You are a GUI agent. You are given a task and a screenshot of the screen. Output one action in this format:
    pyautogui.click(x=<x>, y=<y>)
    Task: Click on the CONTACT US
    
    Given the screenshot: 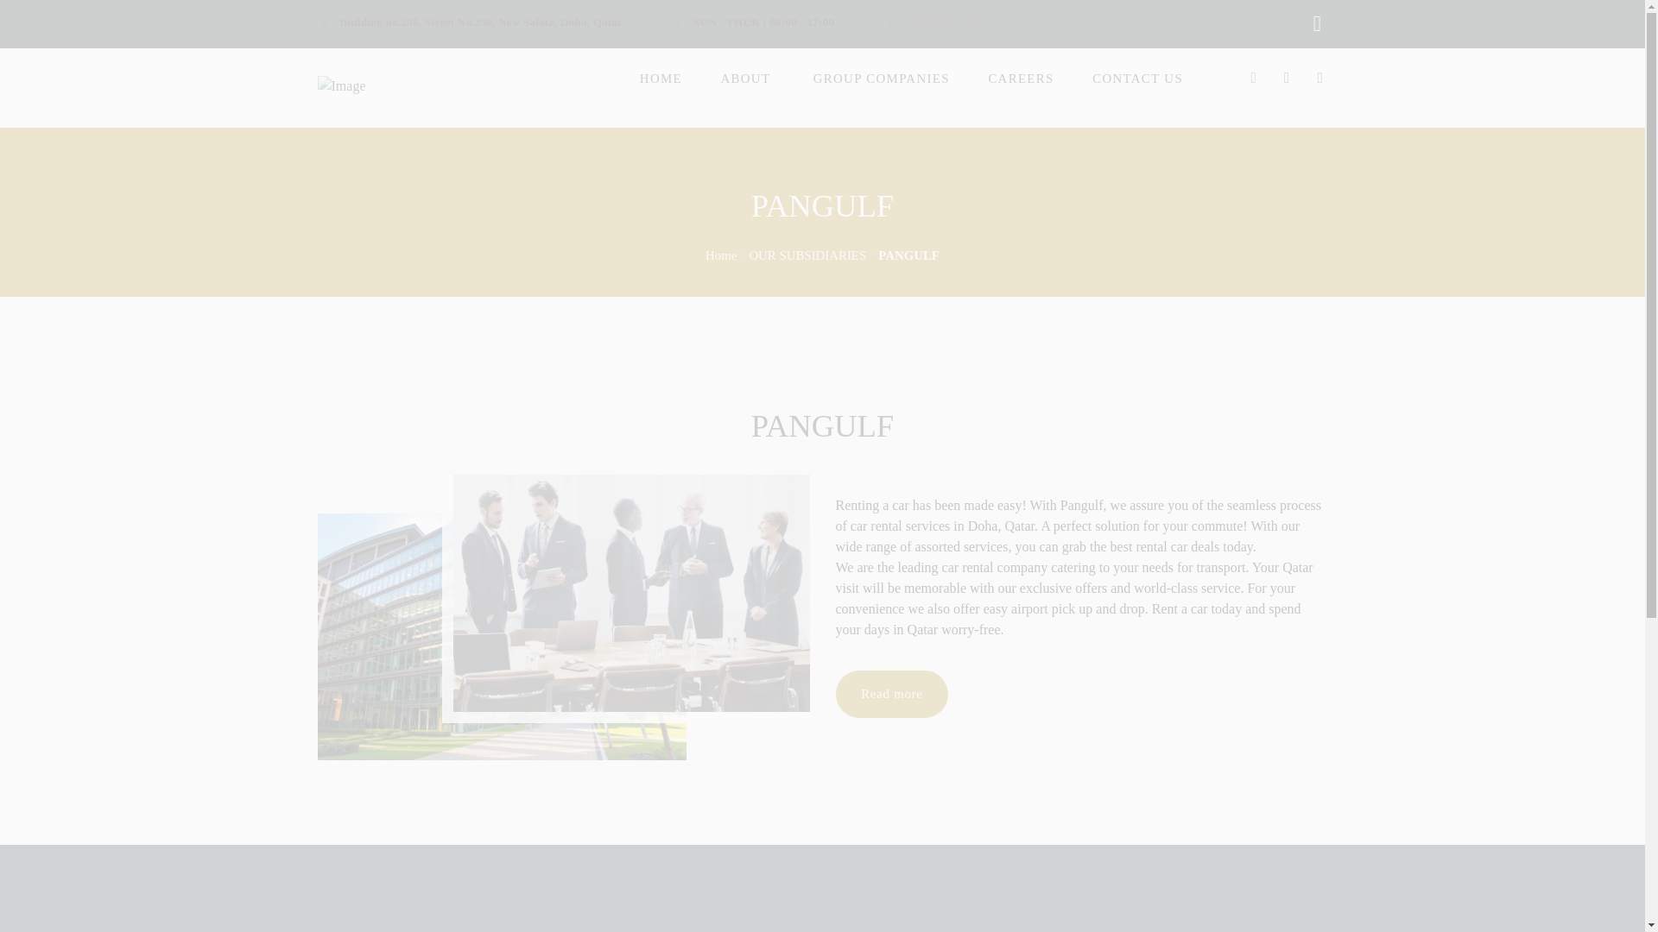 What is the action you would take?
    pyautogui.click(x=1137, y=78)
    